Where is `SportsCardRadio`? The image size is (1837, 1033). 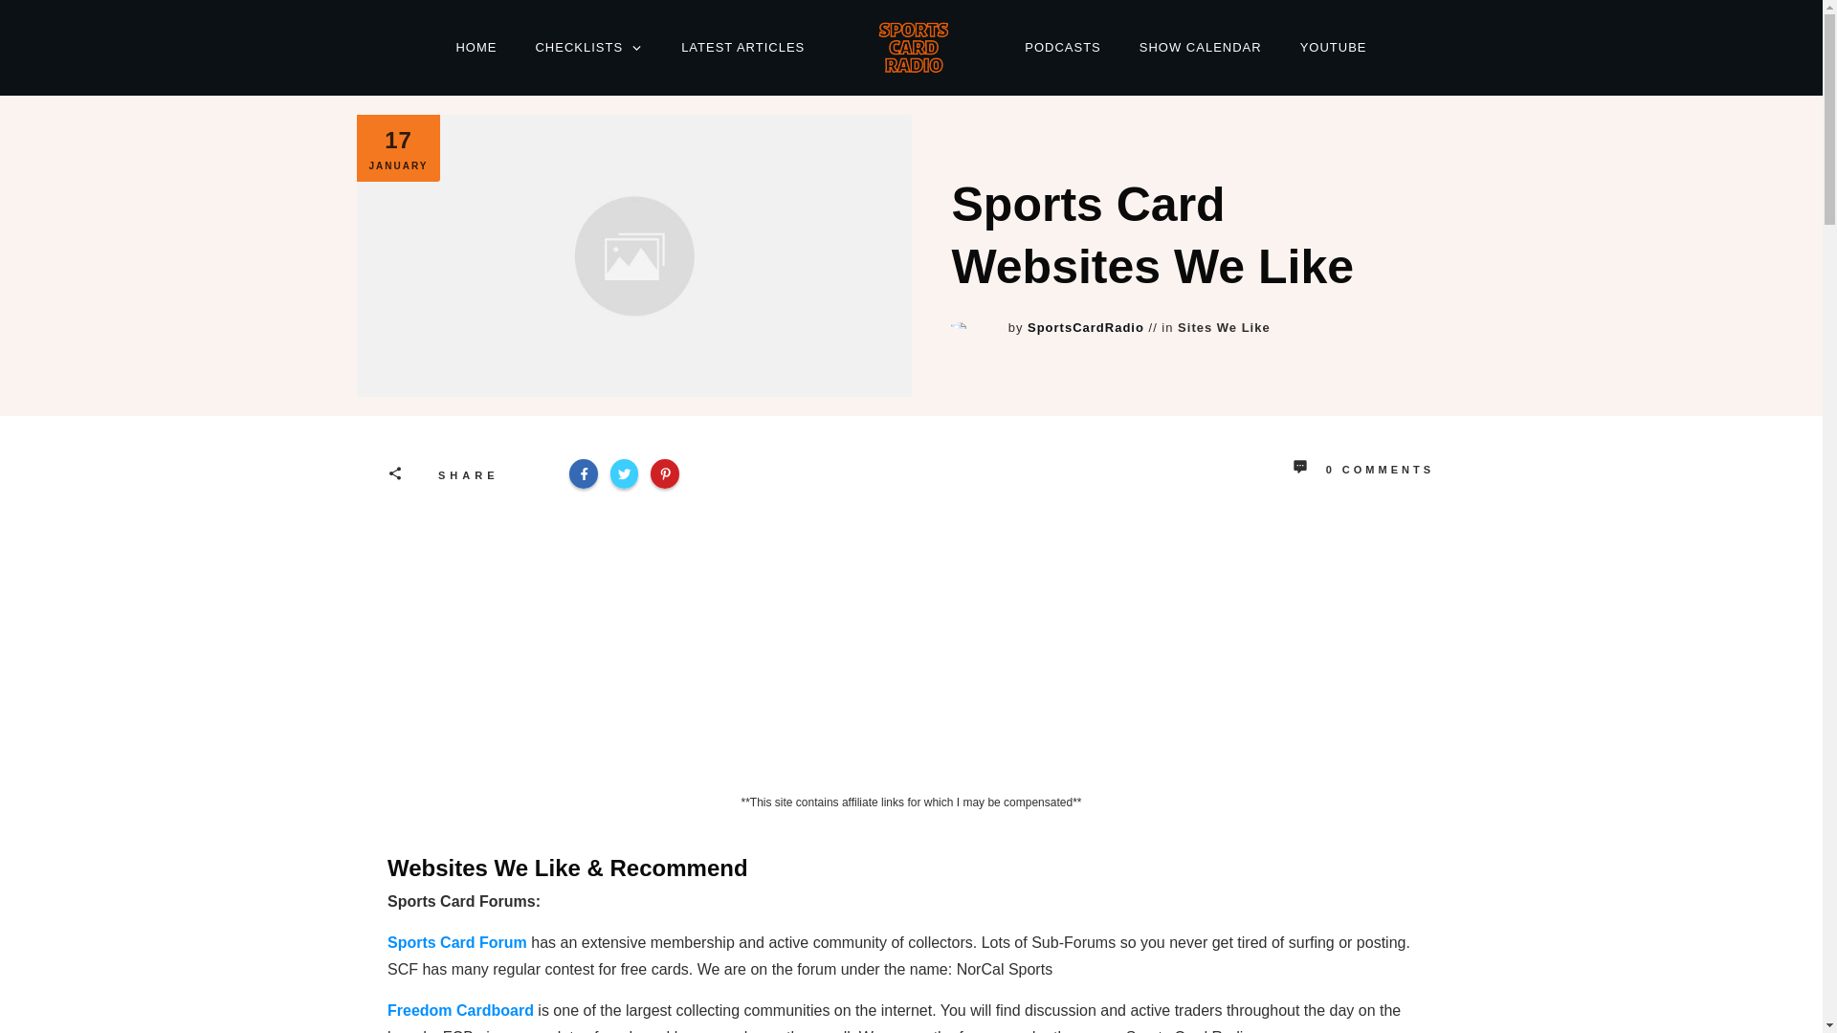
SportsCardRadio is located at coordinates (1085, 327).